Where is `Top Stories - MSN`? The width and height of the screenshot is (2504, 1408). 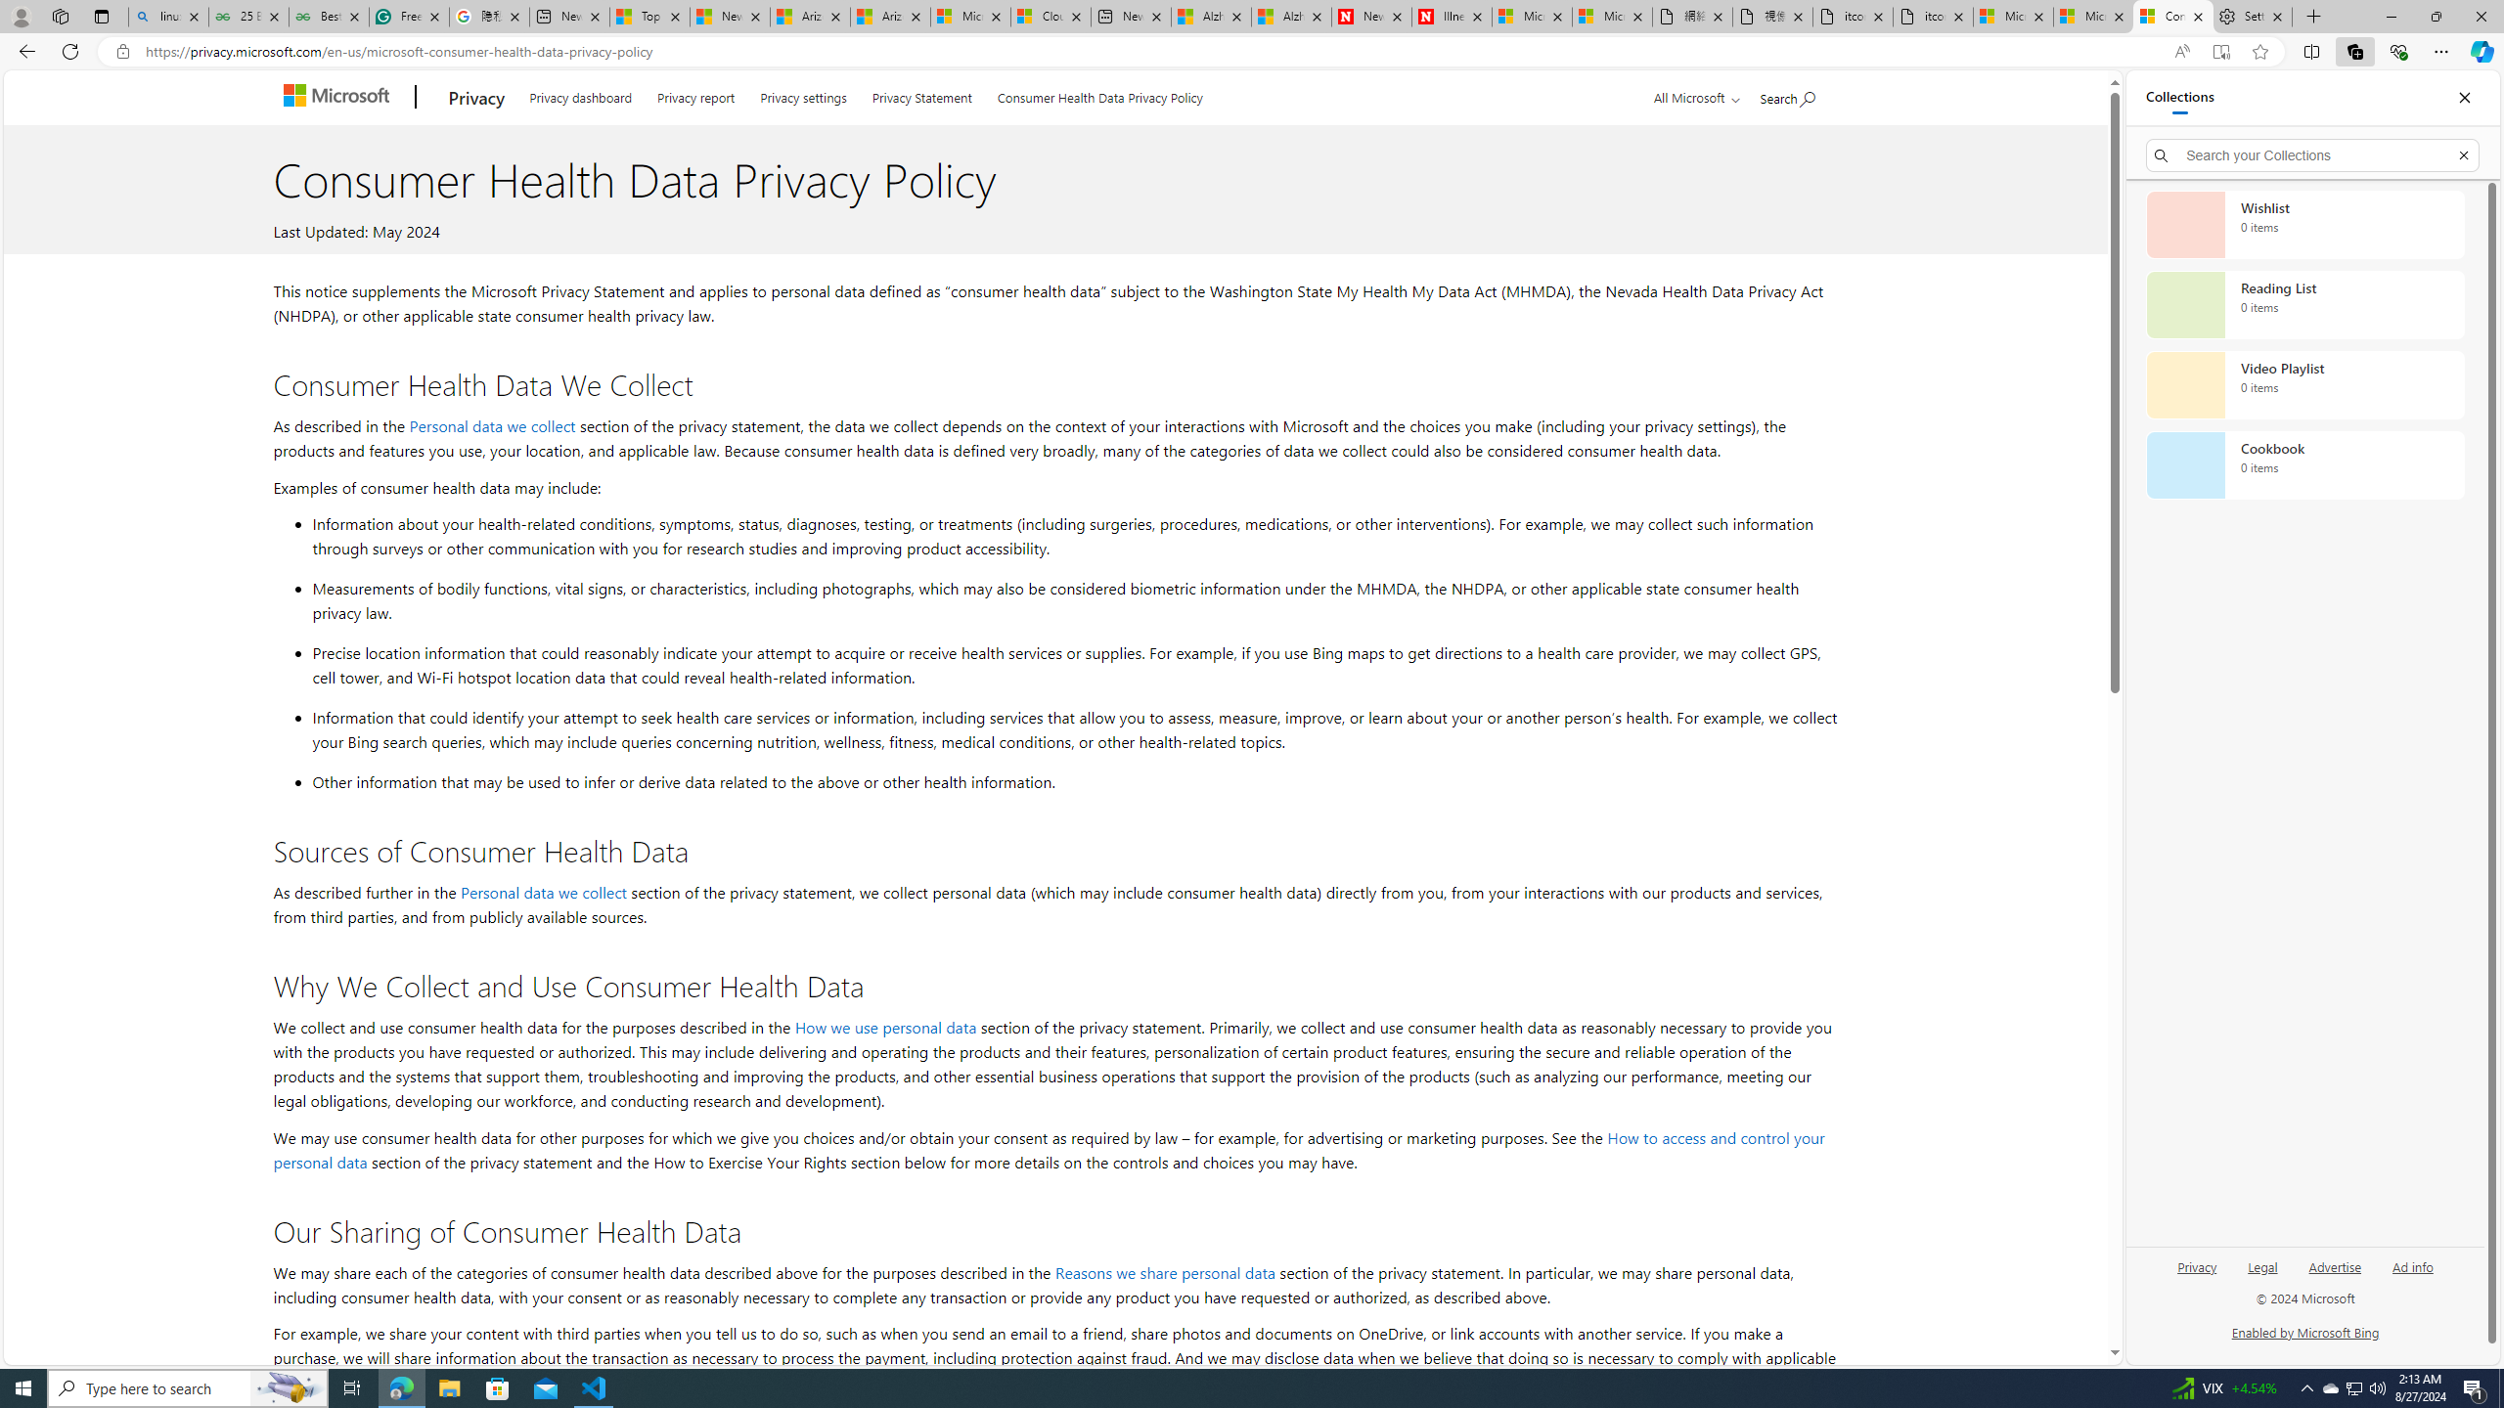 Top Stories - MSN is located at coordinates (649, 17).